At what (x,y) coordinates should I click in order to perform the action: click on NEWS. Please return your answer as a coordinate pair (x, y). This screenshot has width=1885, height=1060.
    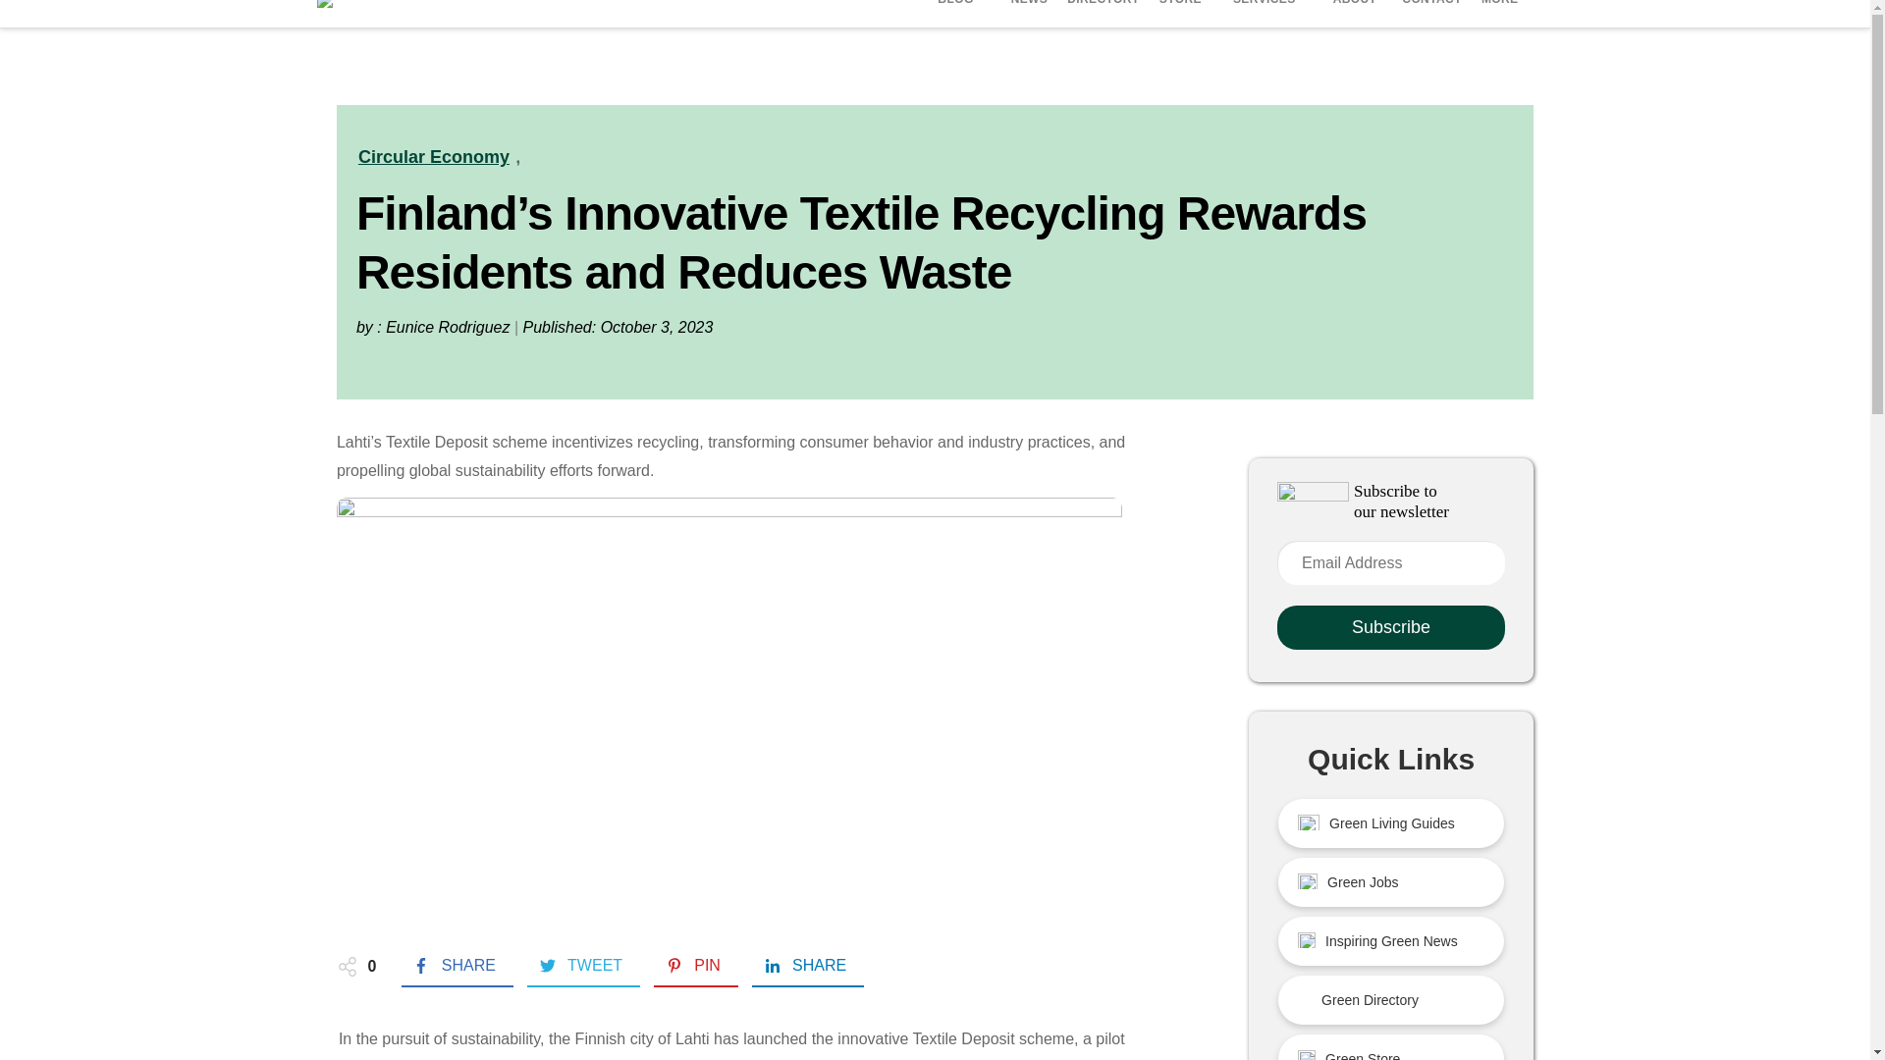
    Looking at the image, I should click on (1029, 8).